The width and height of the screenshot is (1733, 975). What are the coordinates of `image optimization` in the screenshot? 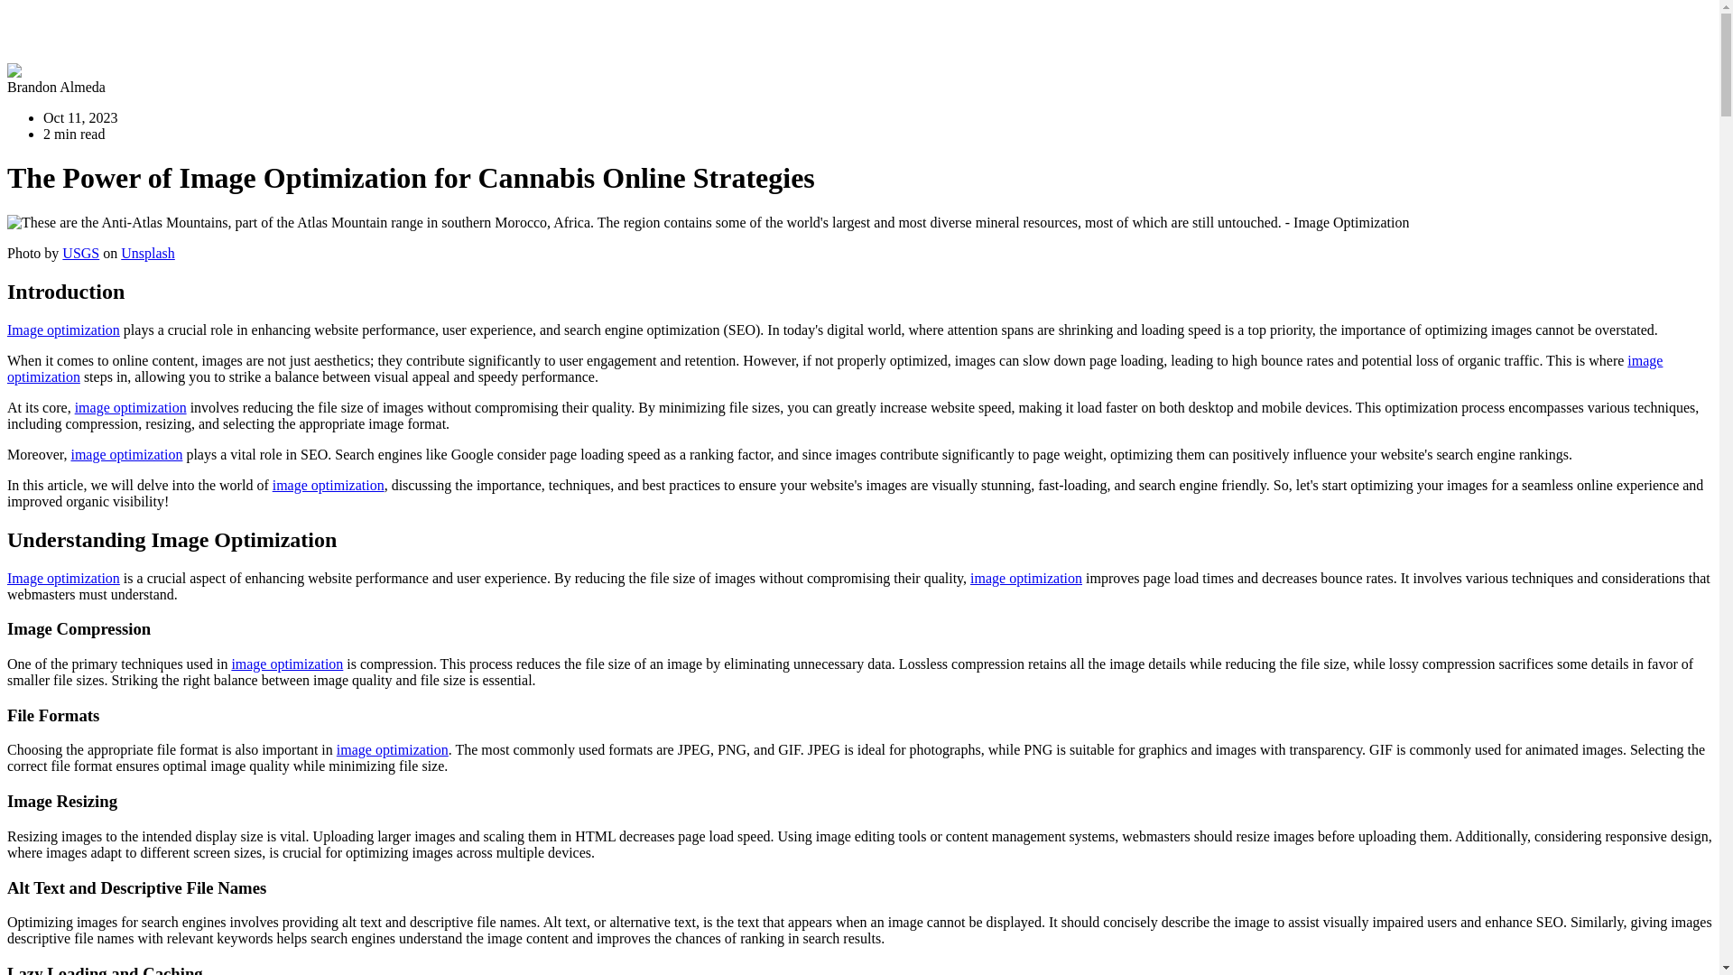 It's located at (126, 453).